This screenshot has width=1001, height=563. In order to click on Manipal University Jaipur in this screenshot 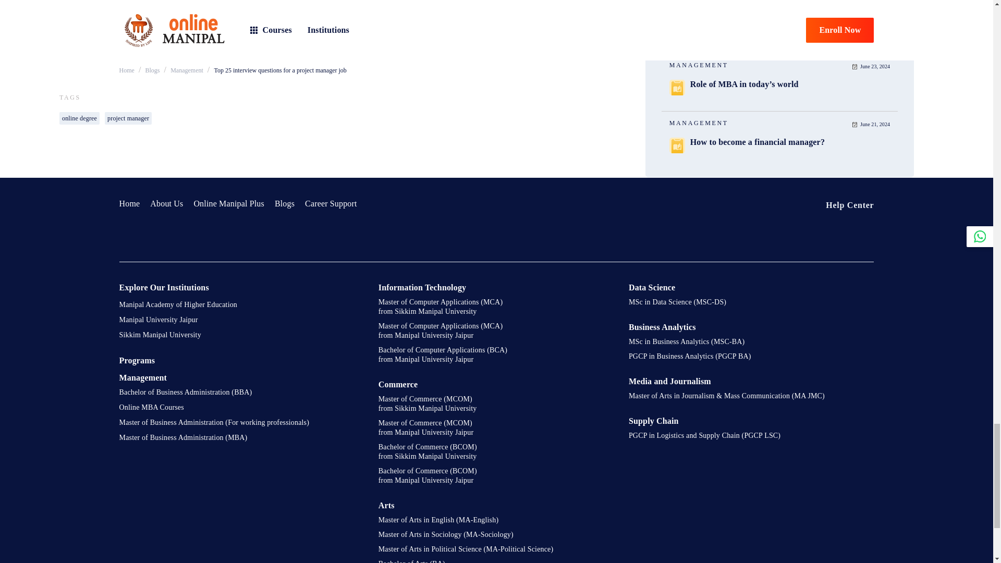, I will do `click(241, 322)`.